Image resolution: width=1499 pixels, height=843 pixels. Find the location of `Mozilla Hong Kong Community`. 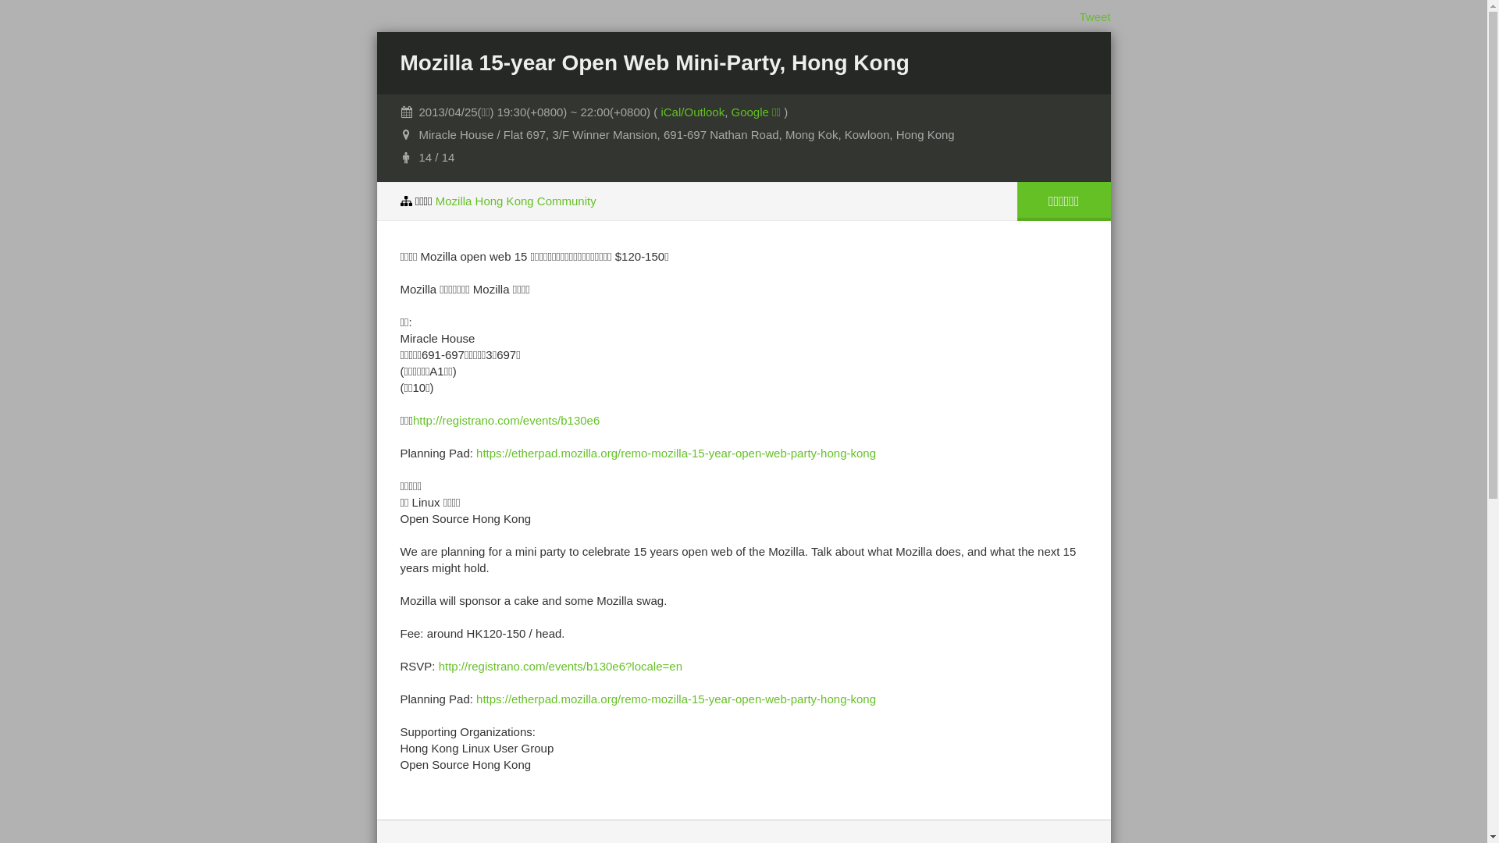

Mozilla Hong Kong Community is located at coordinates (516, 201).